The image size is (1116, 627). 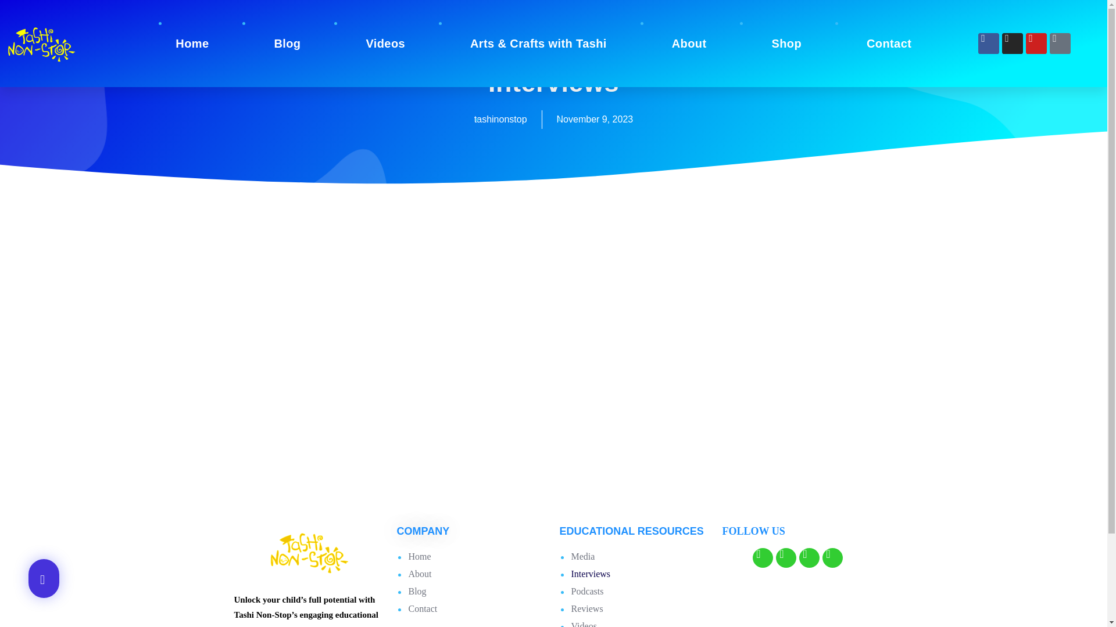 What do you see at coordinates (689, 43) in the screenshot?
I see `About` at bounding box center [689, 43].